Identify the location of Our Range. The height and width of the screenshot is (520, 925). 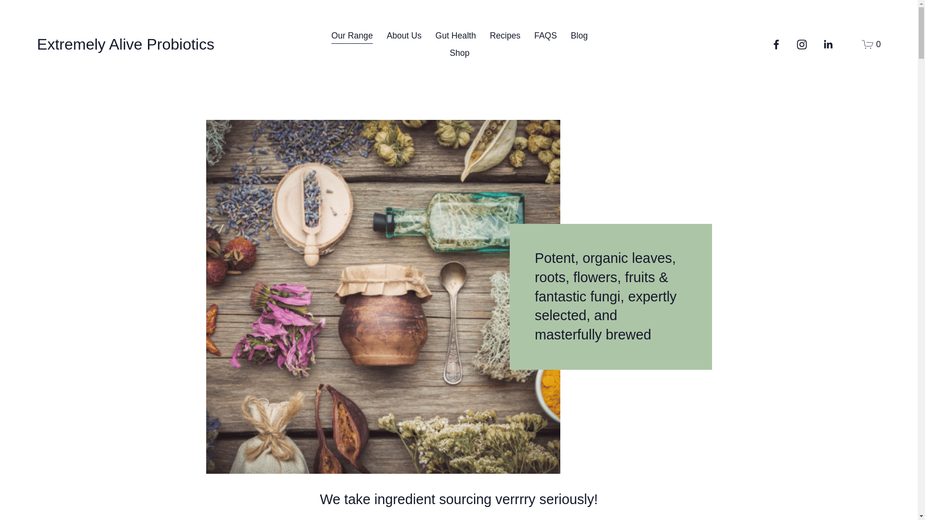
(352, 37).